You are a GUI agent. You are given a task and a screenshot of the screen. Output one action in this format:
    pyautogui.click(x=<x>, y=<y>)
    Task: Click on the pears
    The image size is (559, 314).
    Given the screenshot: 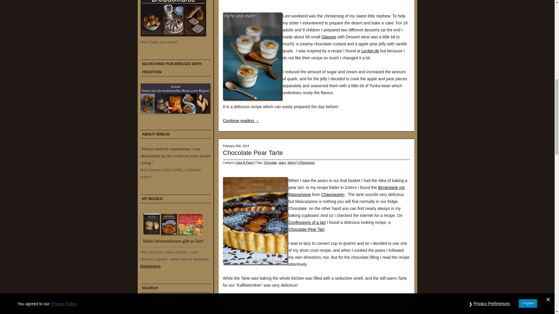 What is the action you would take?
    pyautogui.click(x=282, y=163)
    